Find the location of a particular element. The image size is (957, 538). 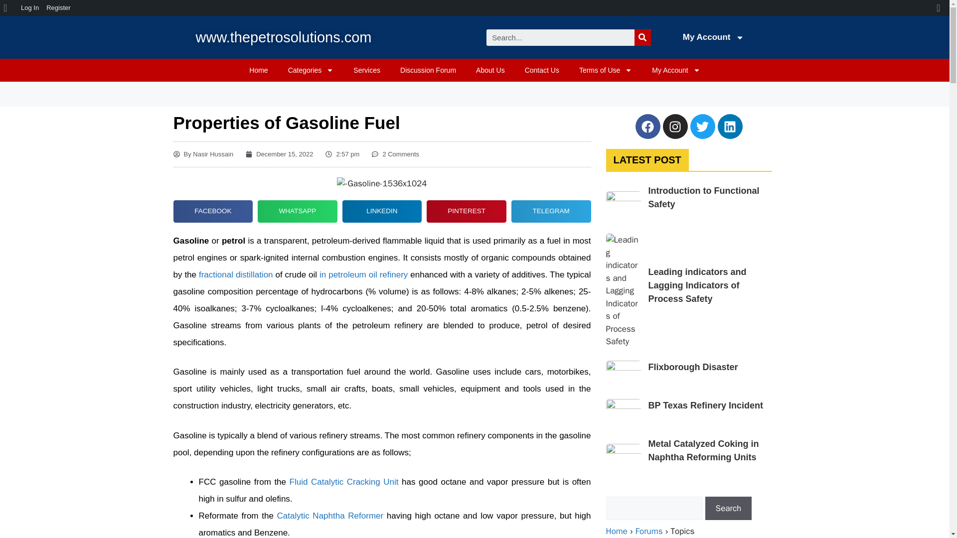

www.thepetrosolutions.com is located at coordinates (283, 37).